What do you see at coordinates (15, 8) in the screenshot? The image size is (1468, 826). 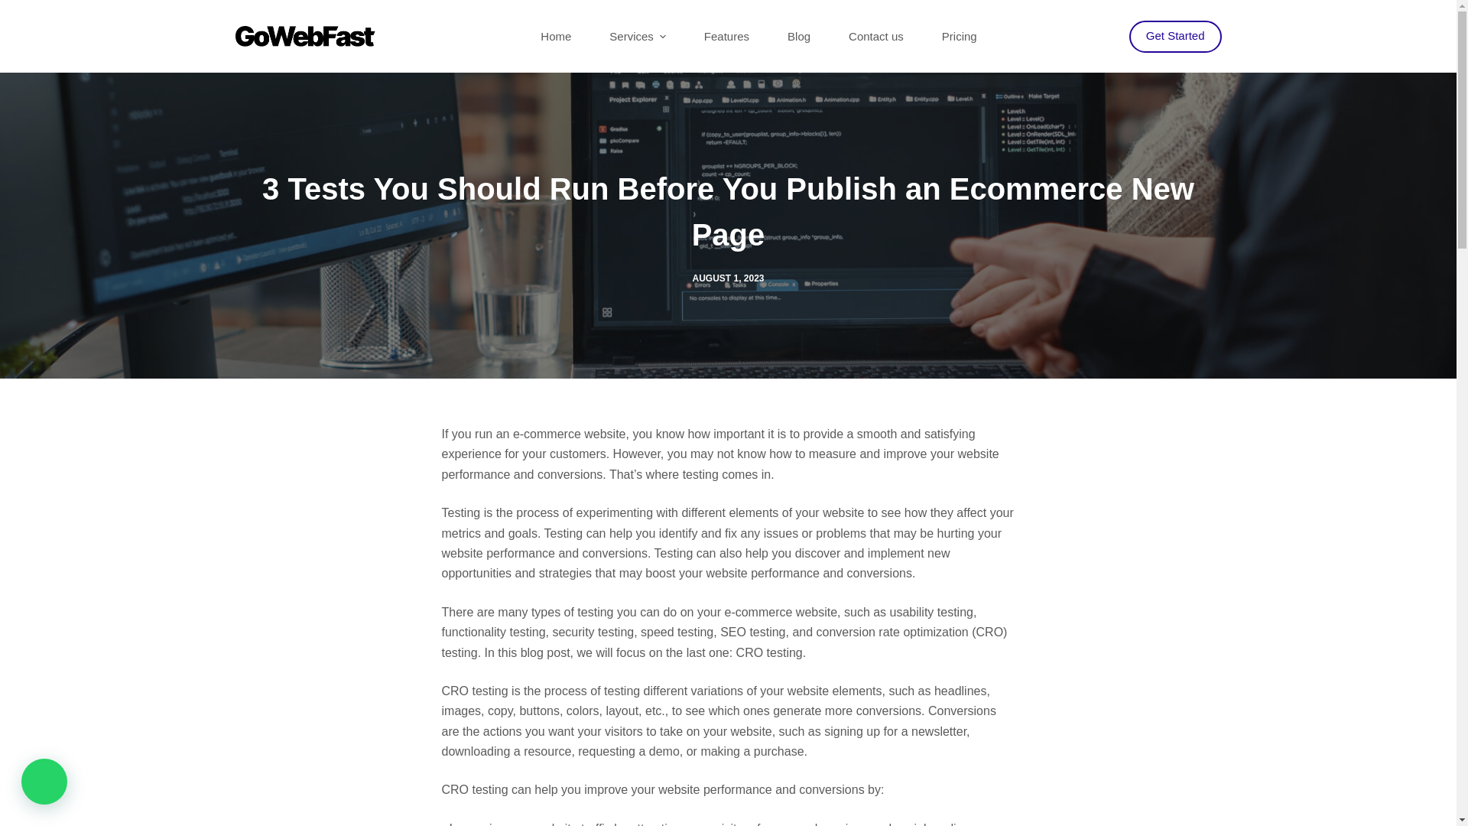 I see `Skip to content` at bounding box center [15, 8].